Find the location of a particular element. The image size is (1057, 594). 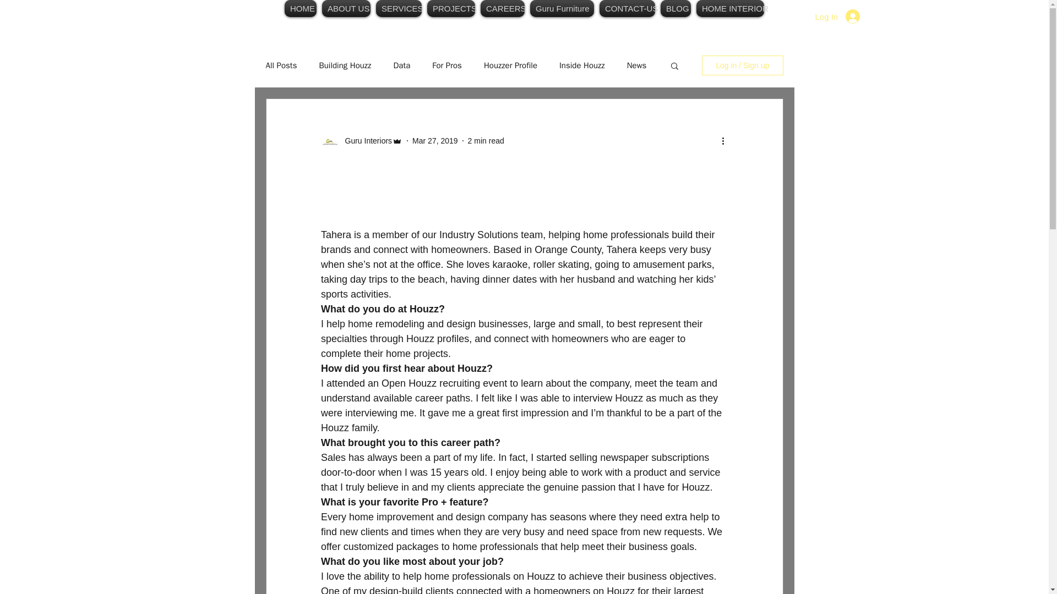

2 min read is located at coordinates (486, 141).